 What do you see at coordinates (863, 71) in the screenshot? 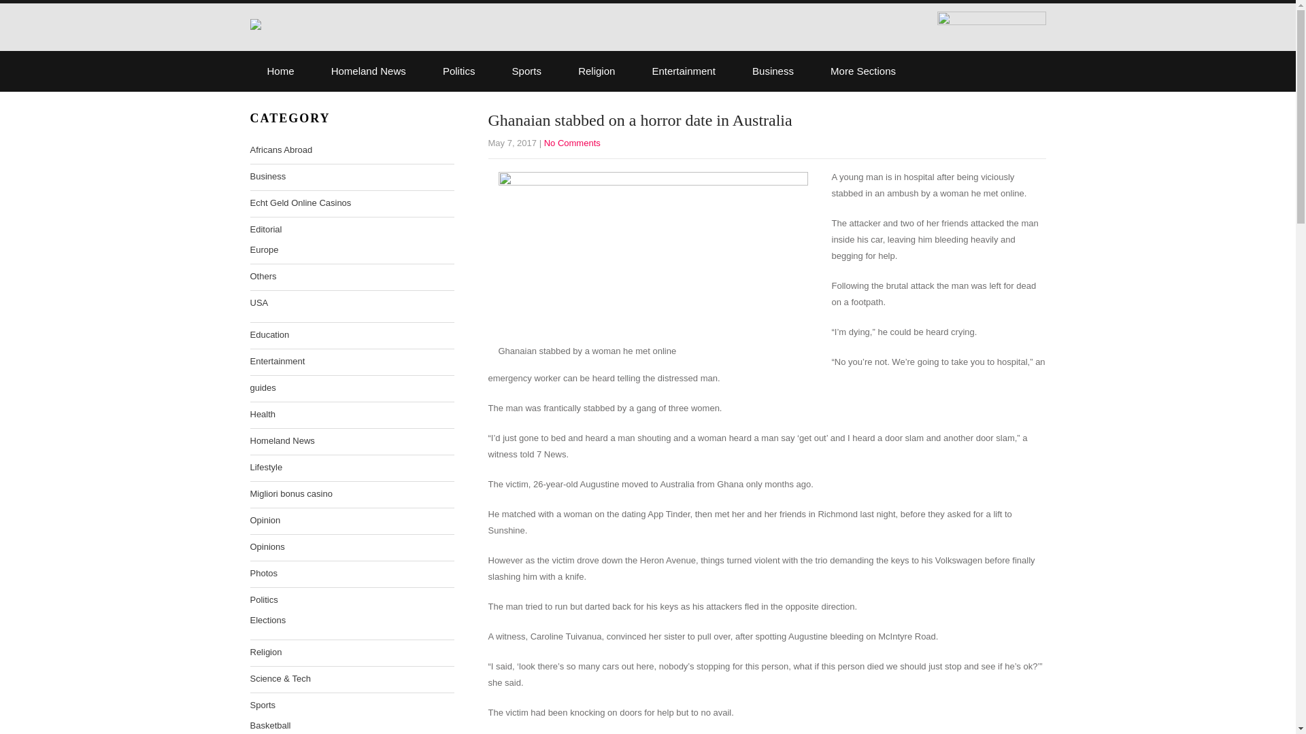
I see `More Sections` at bounding box center [863, 71].